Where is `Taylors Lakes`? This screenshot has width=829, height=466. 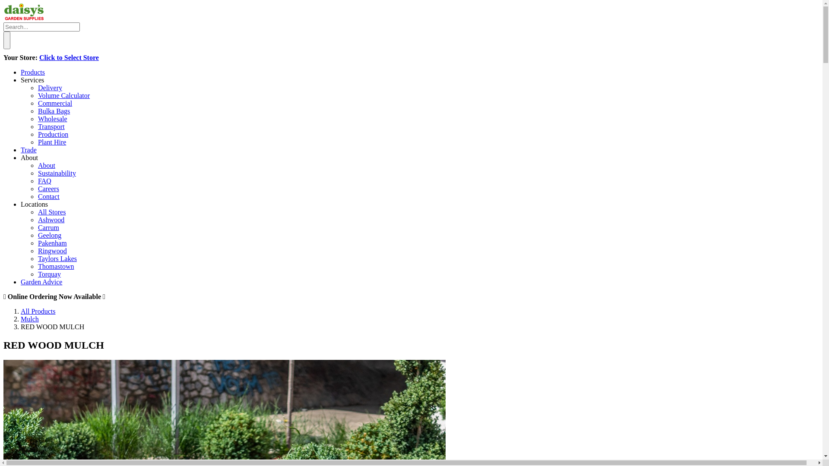
Taylors Lakes is located at coordinates (57, 259).